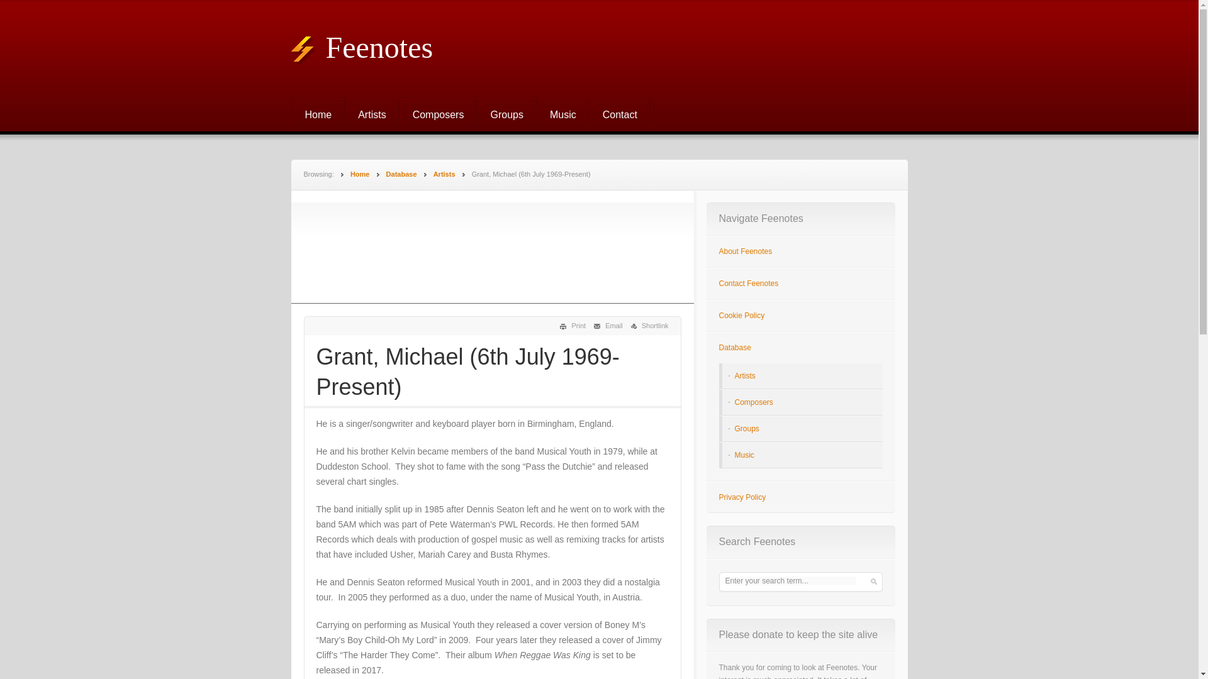  I want to click on Music, so click(564, 114).